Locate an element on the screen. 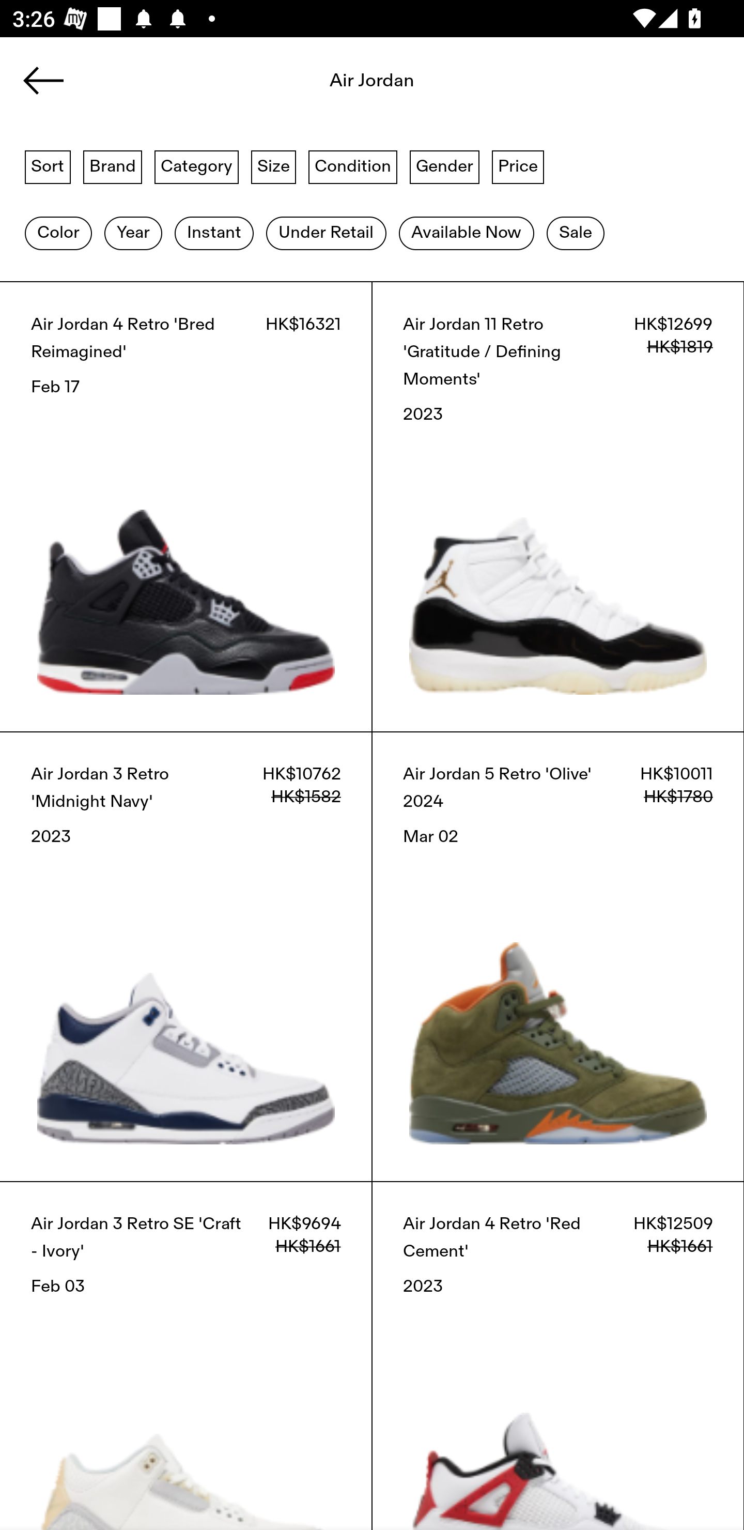 The width and height of the screenshot is (744, 1530). Year is located at coordinates (133, 233).